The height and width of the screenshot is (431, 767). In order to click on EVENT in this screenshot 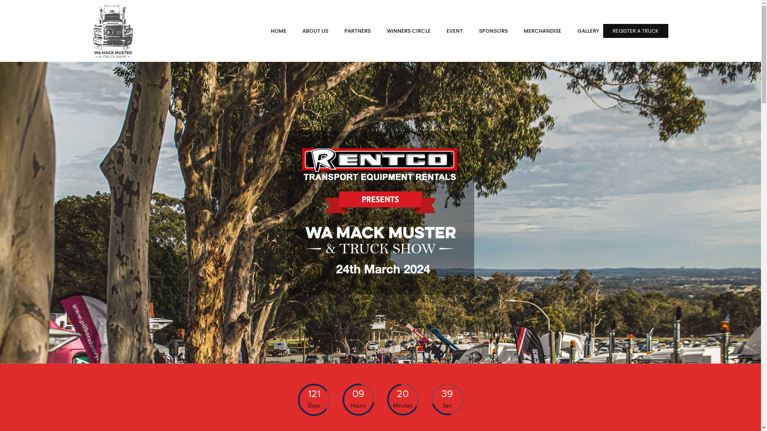, I will do `click(451, 31)`.